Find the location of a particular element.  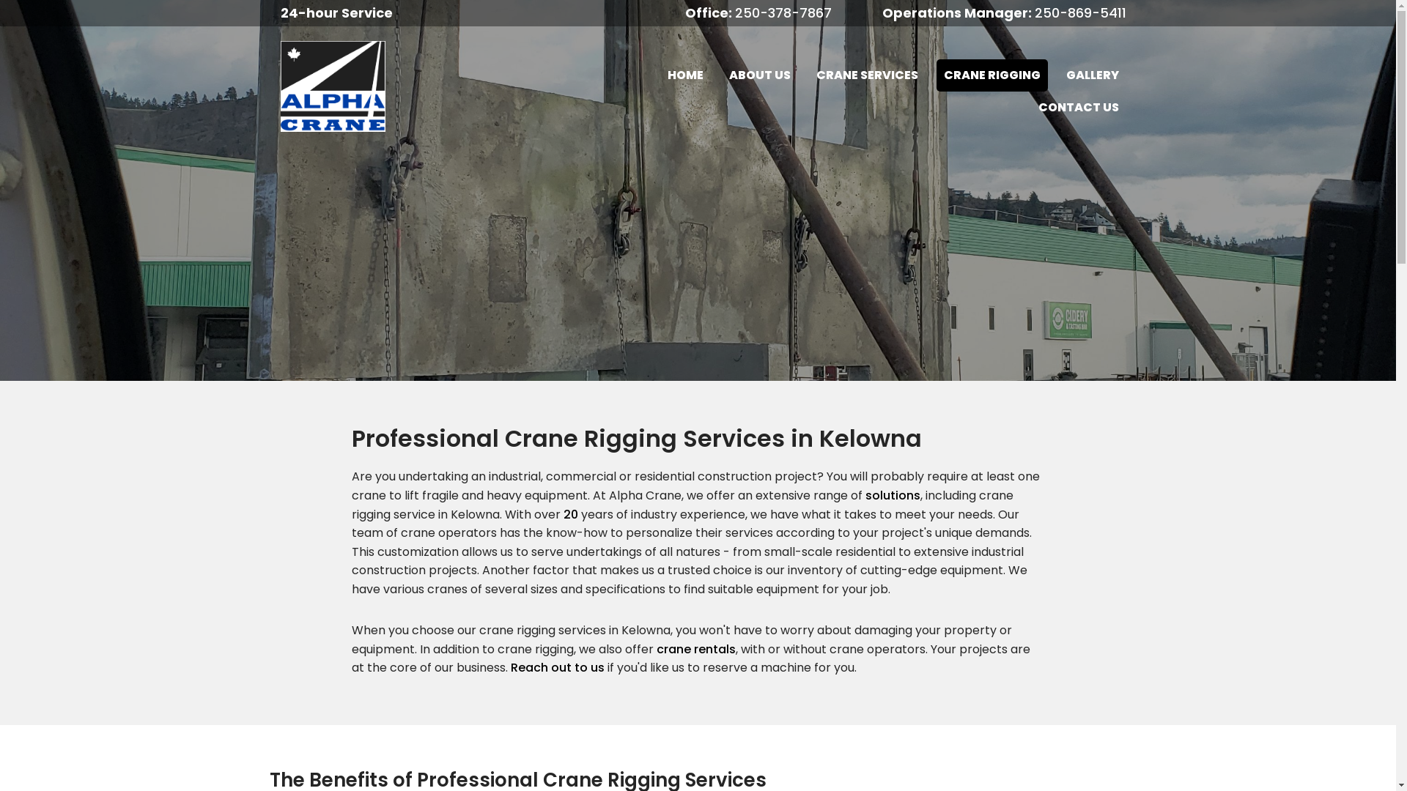

HOME is located at coordinates (686, 76).